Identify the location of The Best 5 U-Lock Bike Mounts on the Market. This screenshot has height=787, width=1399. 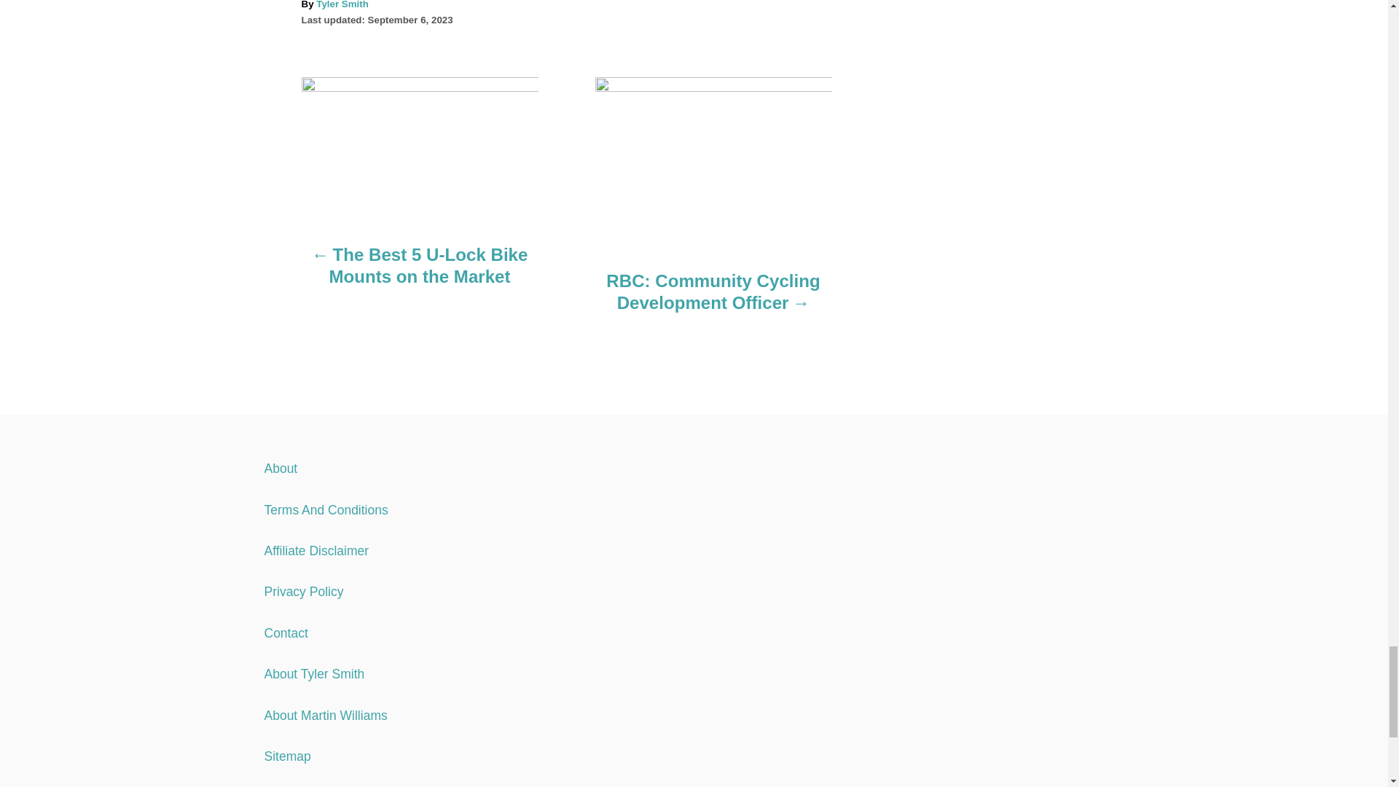
(420, 273).